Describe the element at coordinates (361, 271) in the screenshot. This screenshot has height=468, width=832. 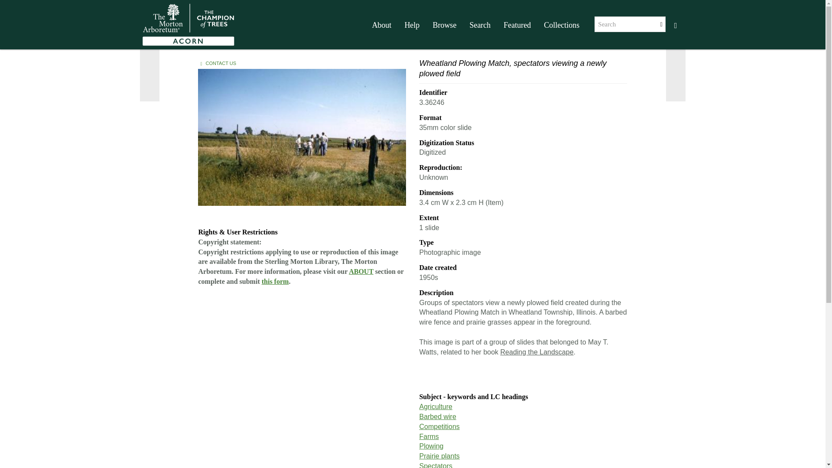
I see `ABOUT` at that location.